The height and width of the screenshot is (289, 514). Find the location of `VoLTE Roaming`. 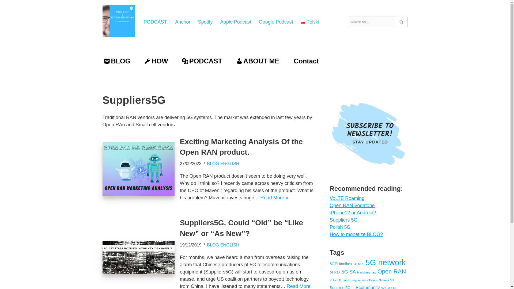

VoLTE Roaming is located at coordinates (347, 198).